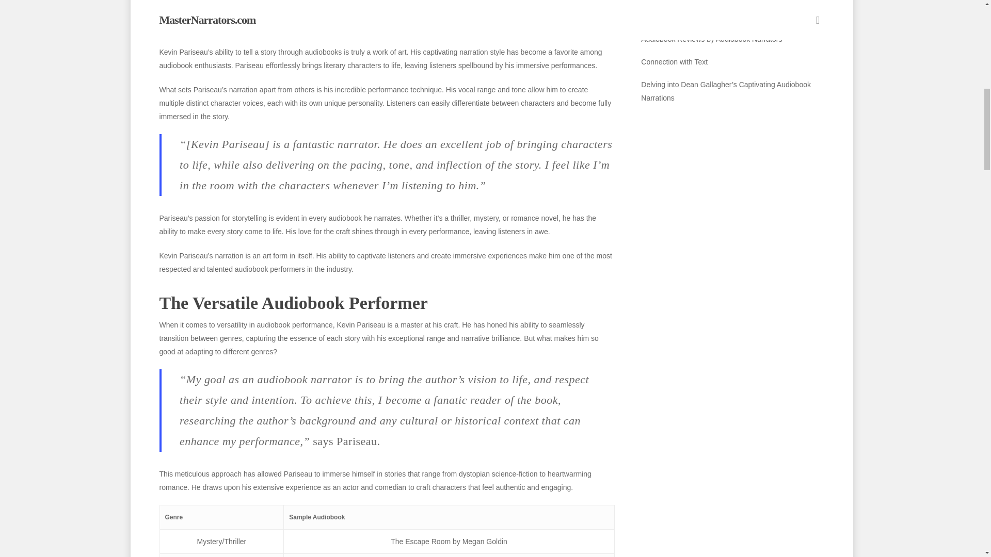 This screenshot has width=991, height=557. What do you see at coordinates (732, 61) in the screenshot?
I see `Connection with Text` at bounding box center [732, 61].